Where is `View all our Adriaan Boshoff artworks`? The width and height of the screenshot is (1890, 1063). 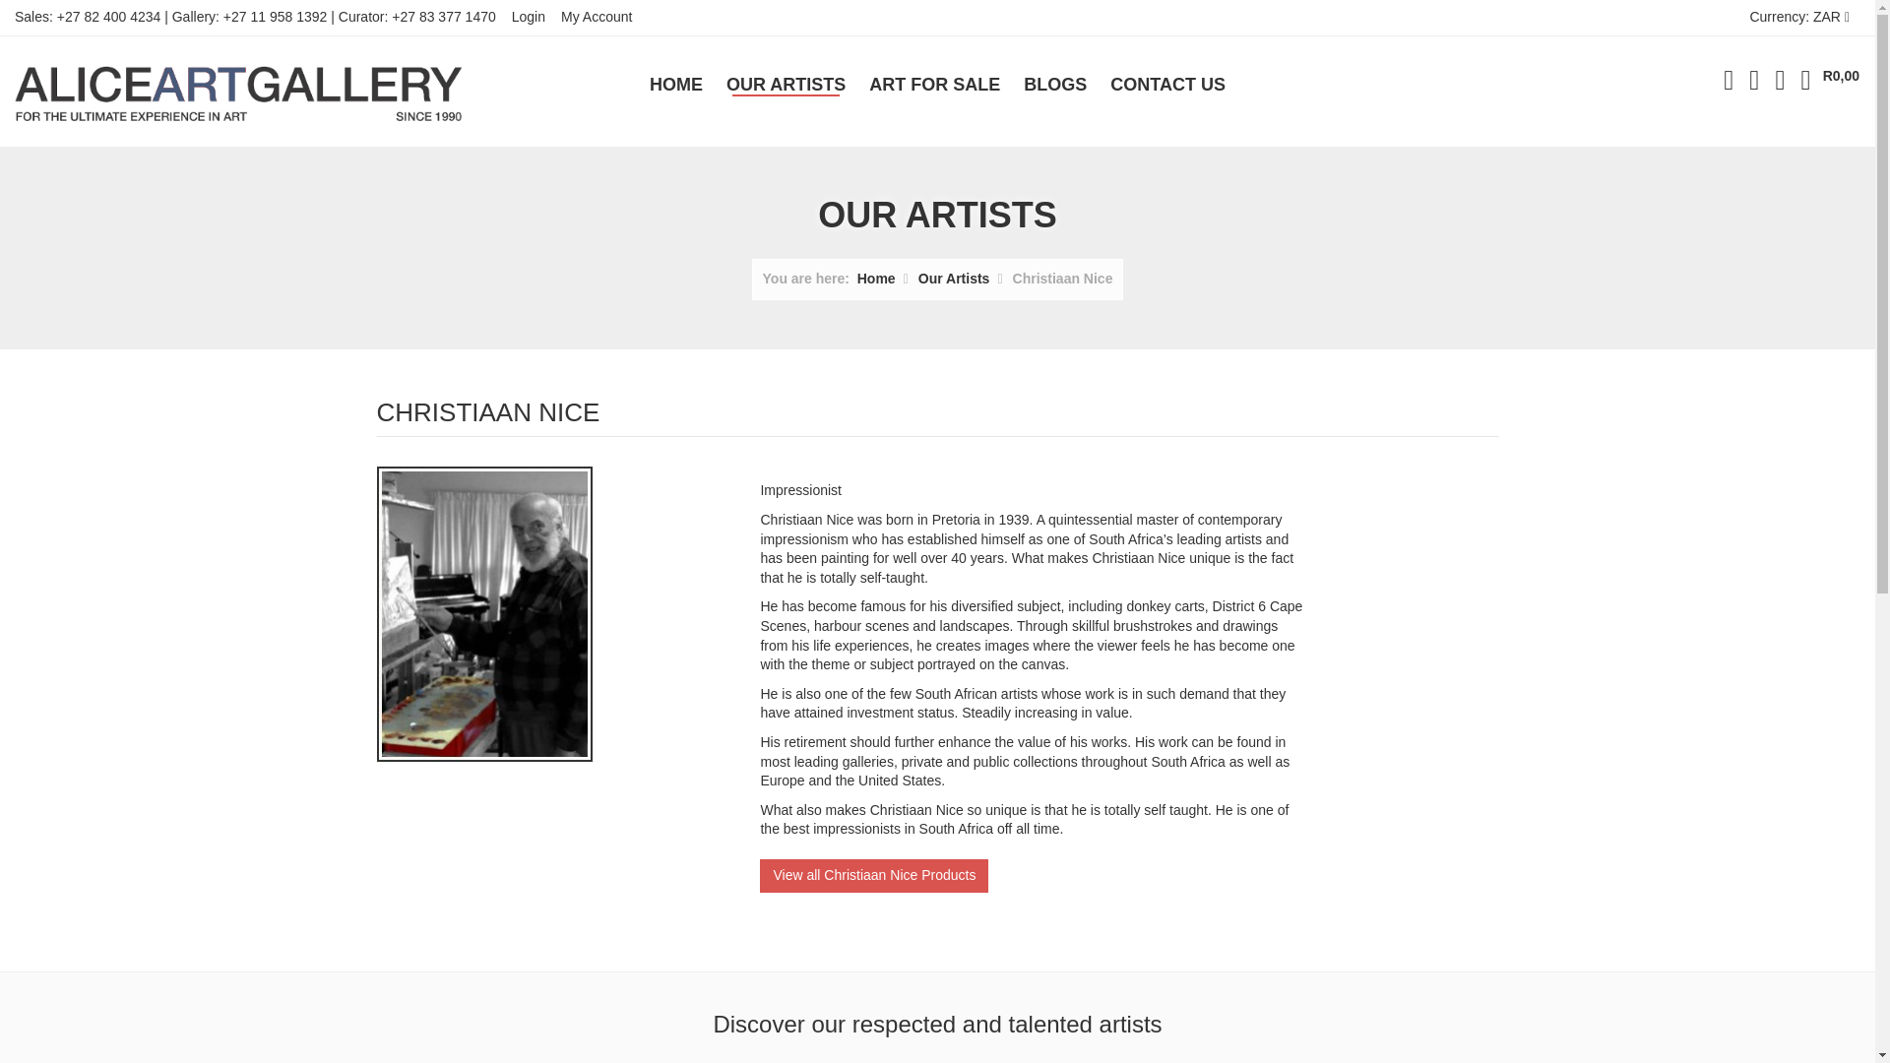 View all our Adriaan Boshoff artworks is located at coordinates (656, 1057).